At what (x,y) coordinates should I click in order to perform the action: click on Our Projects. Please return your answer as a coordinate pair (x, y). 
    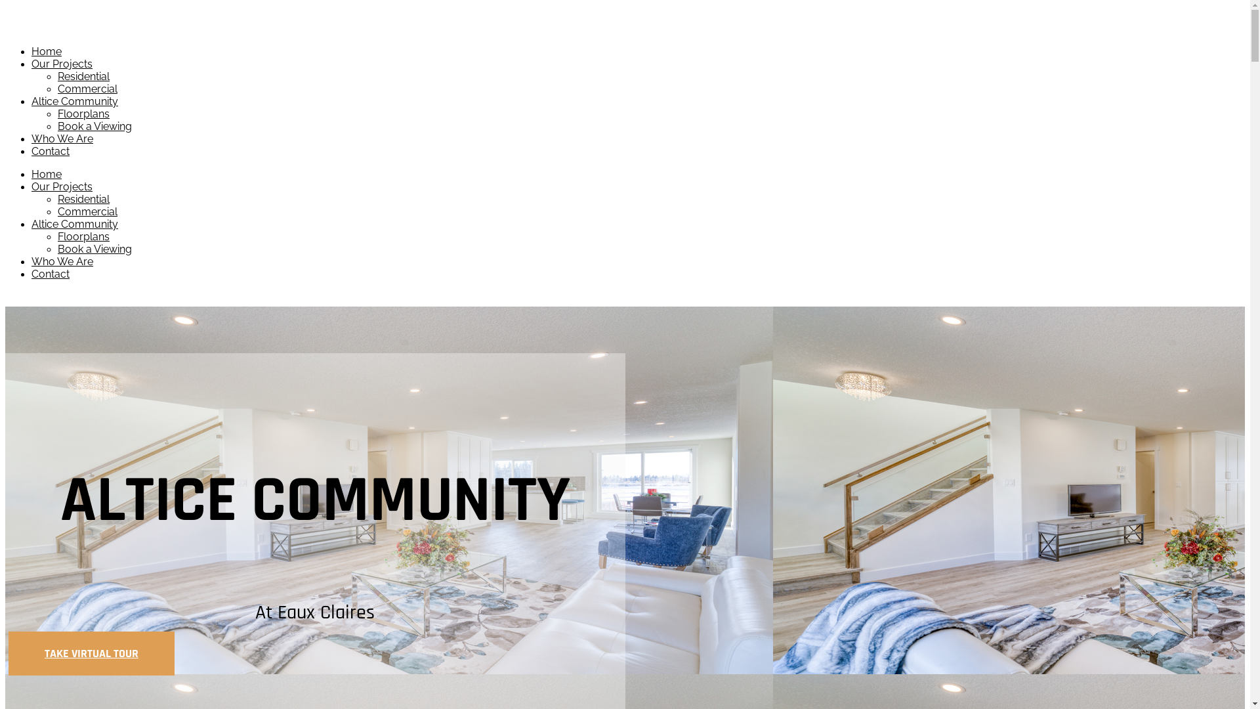
    Looking at the image, I should click on (62, 64).